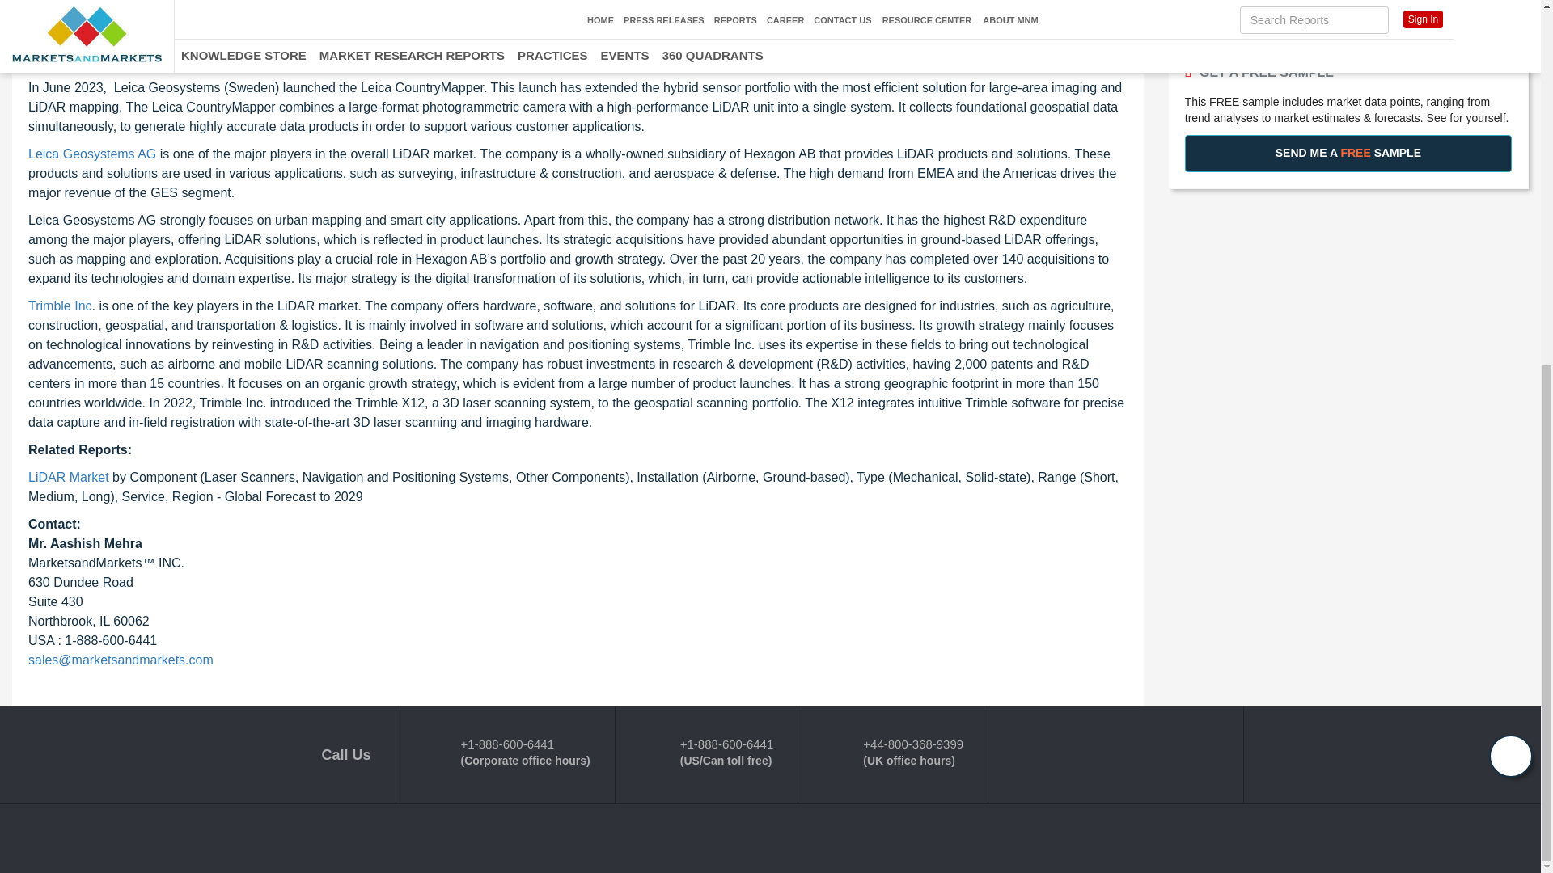  What do you see at coordinates (60, 306) in the screenshot?
I see `Trimble Inc` at bounding box center [60, 306].